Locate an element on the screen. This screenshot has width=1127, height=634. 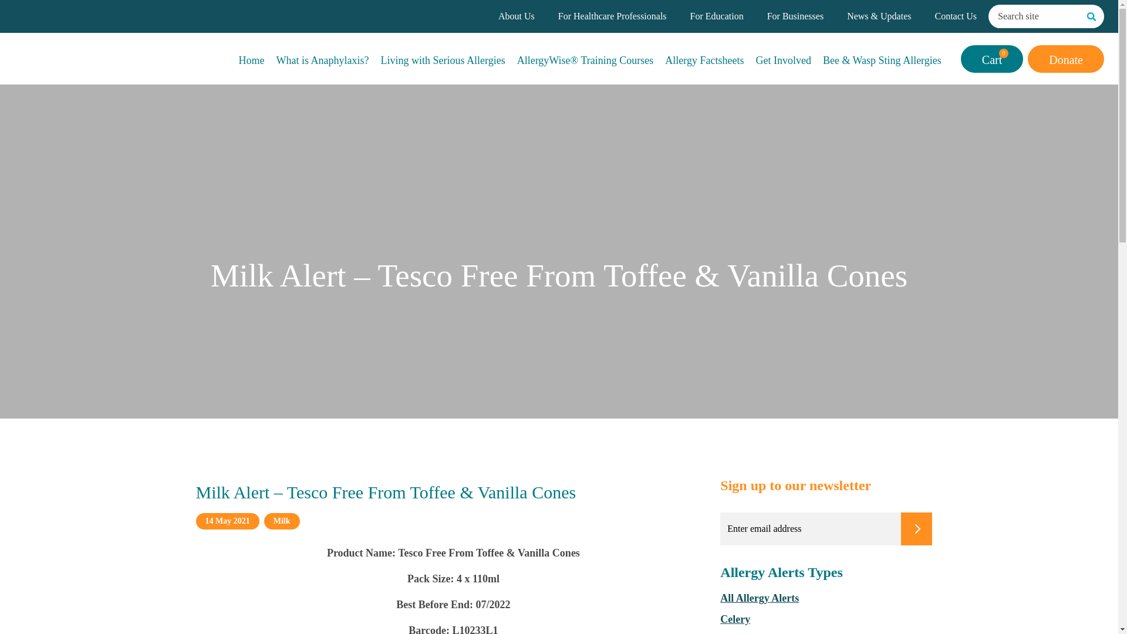
Living with Serious Allergies is located at coordinates (443, 58).